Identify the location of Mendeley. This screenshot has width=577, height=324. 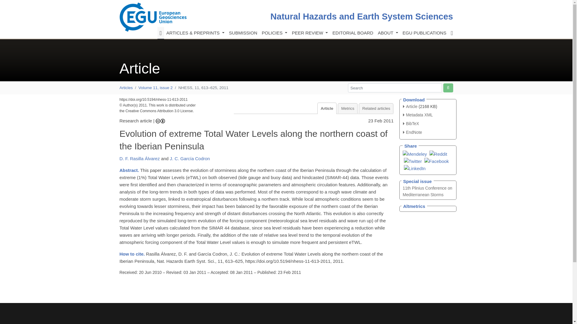
(415, 154).